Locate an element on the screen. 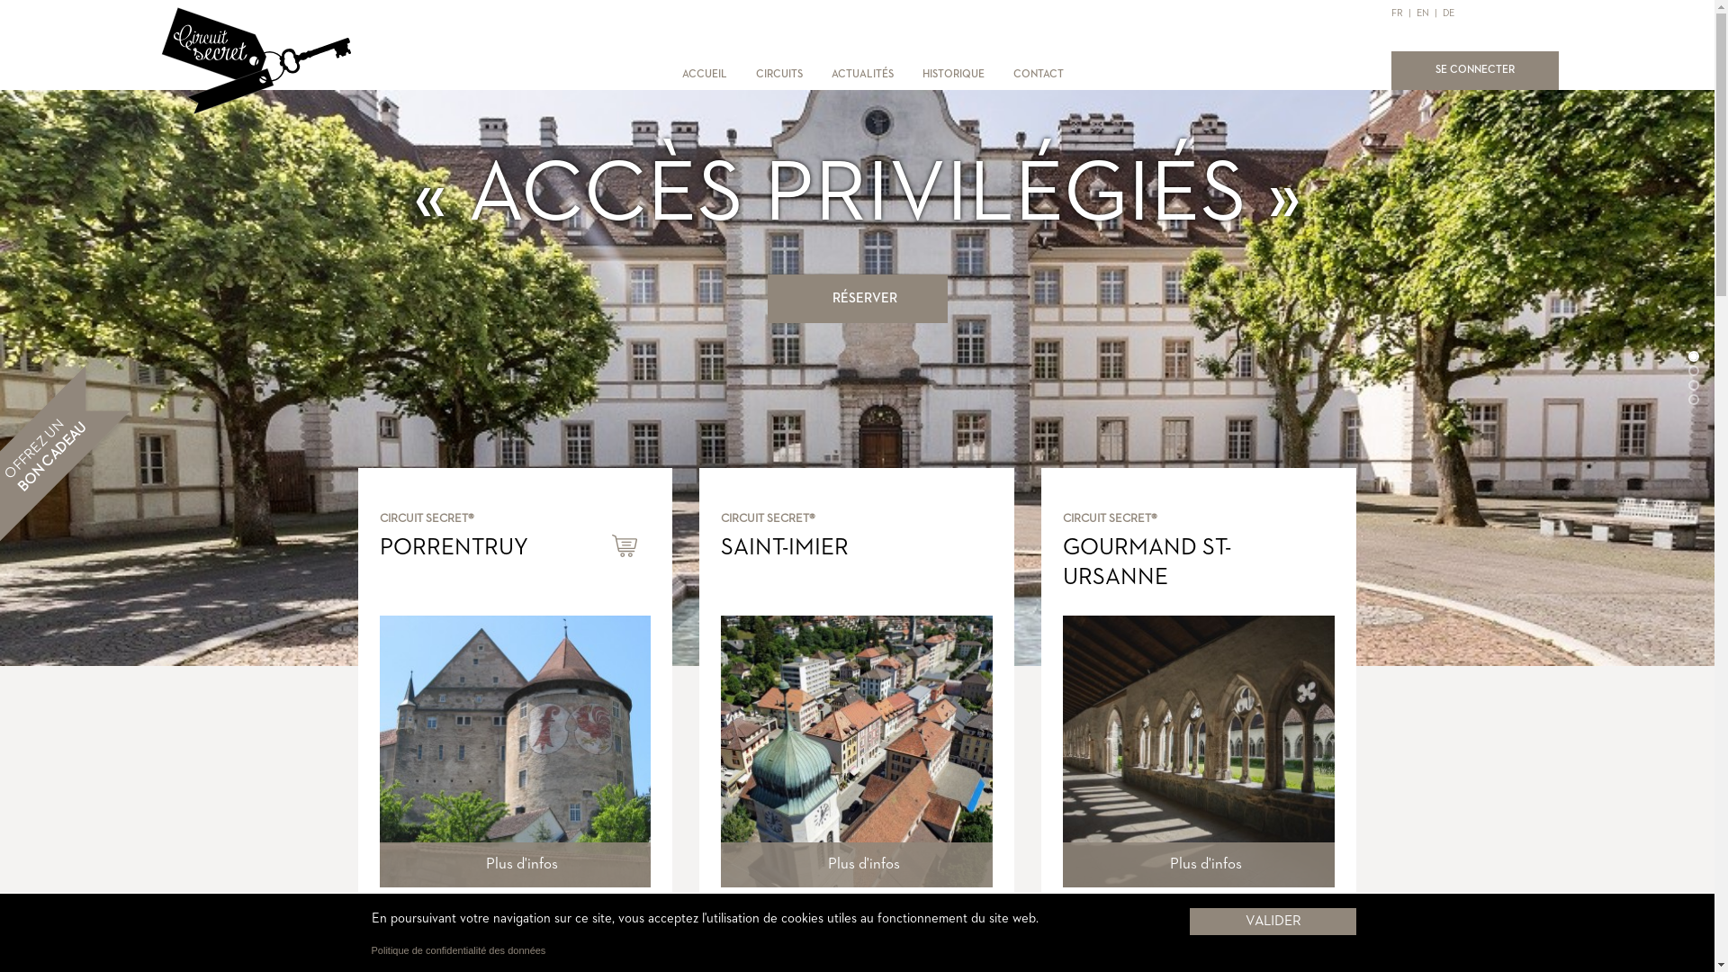 The image size is (1728, 972). ACCUEIL is located at coordinates (705, 75).